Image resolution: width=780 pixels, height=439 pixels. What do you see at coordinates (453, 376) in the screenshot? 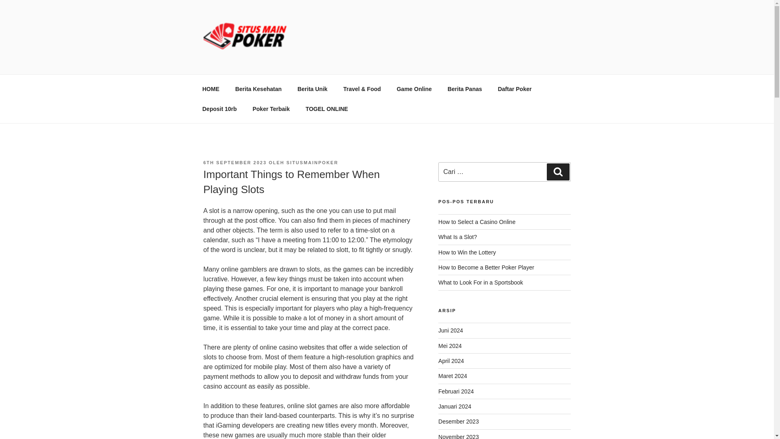
I see `Maret 2024` at bounding box center [453, 376].